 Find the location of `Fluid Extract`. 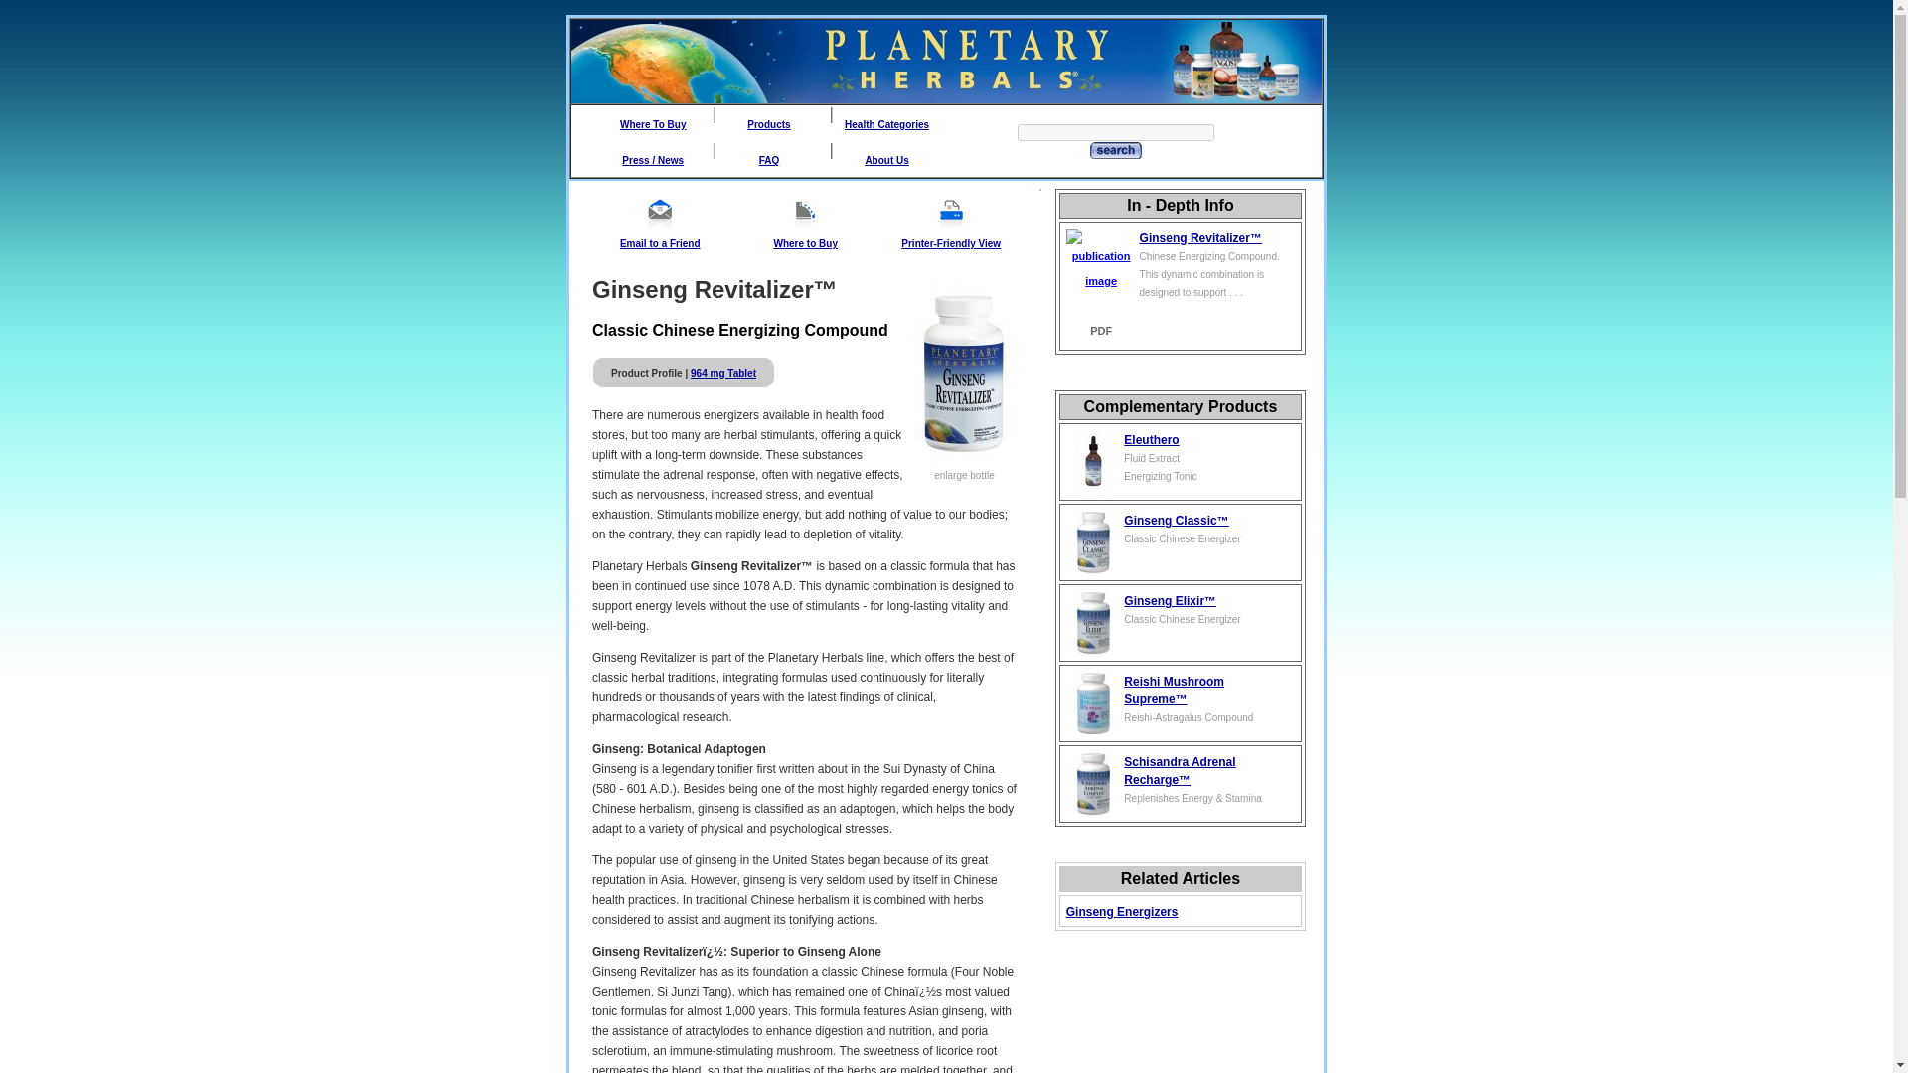

Fluid Extract is located at coordinates (1151, 457).